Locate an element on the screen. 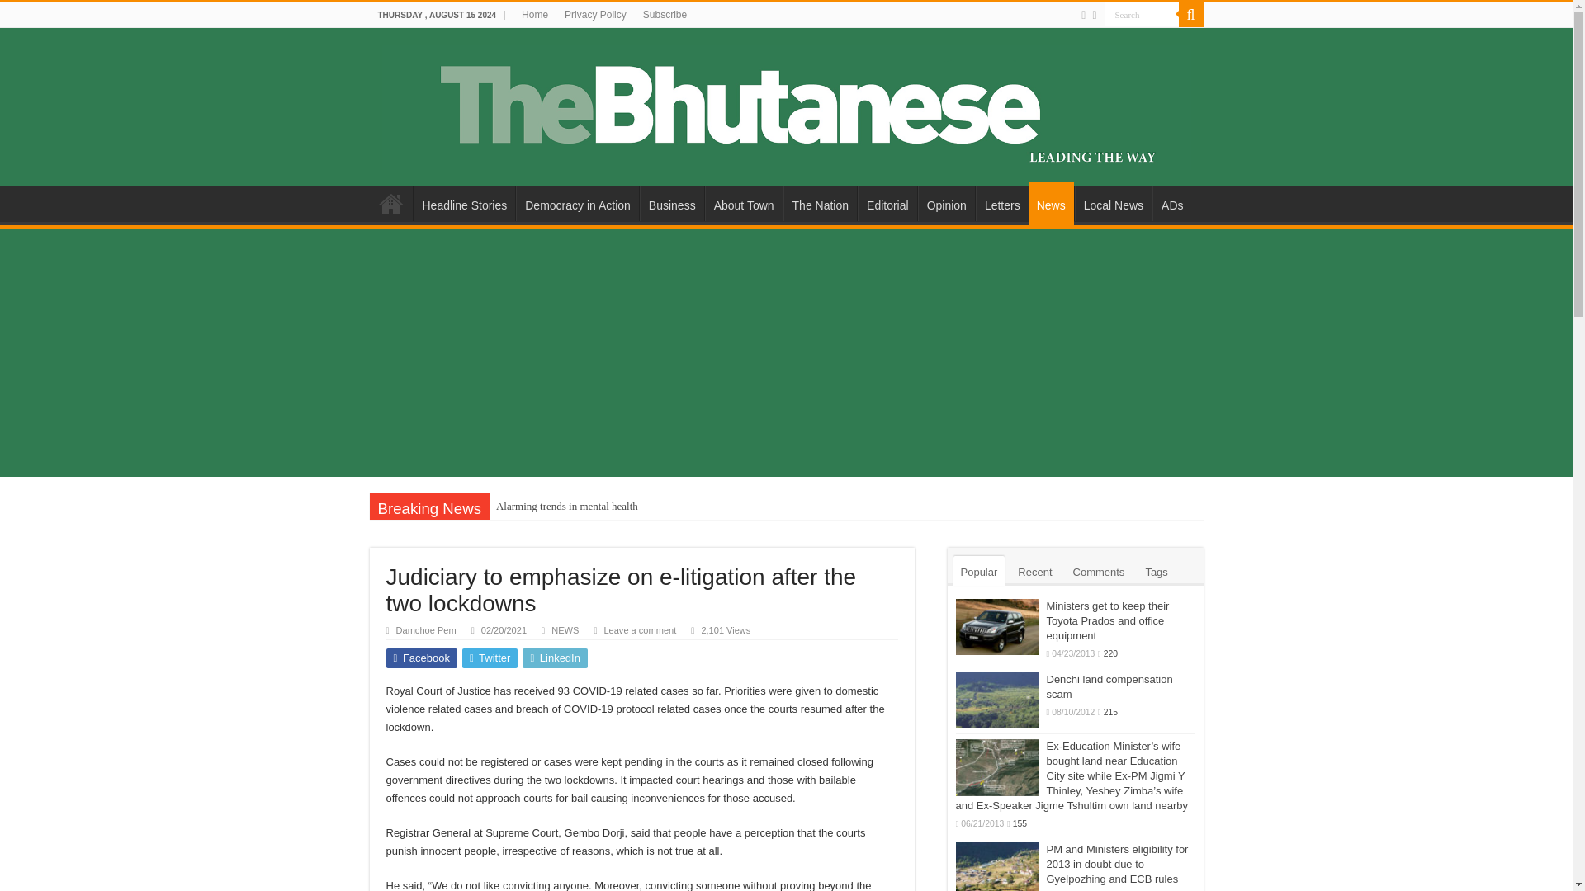 The width and height of the screenshot is (1585, 891). Privacy Policy is located at coordinates (595, 15).